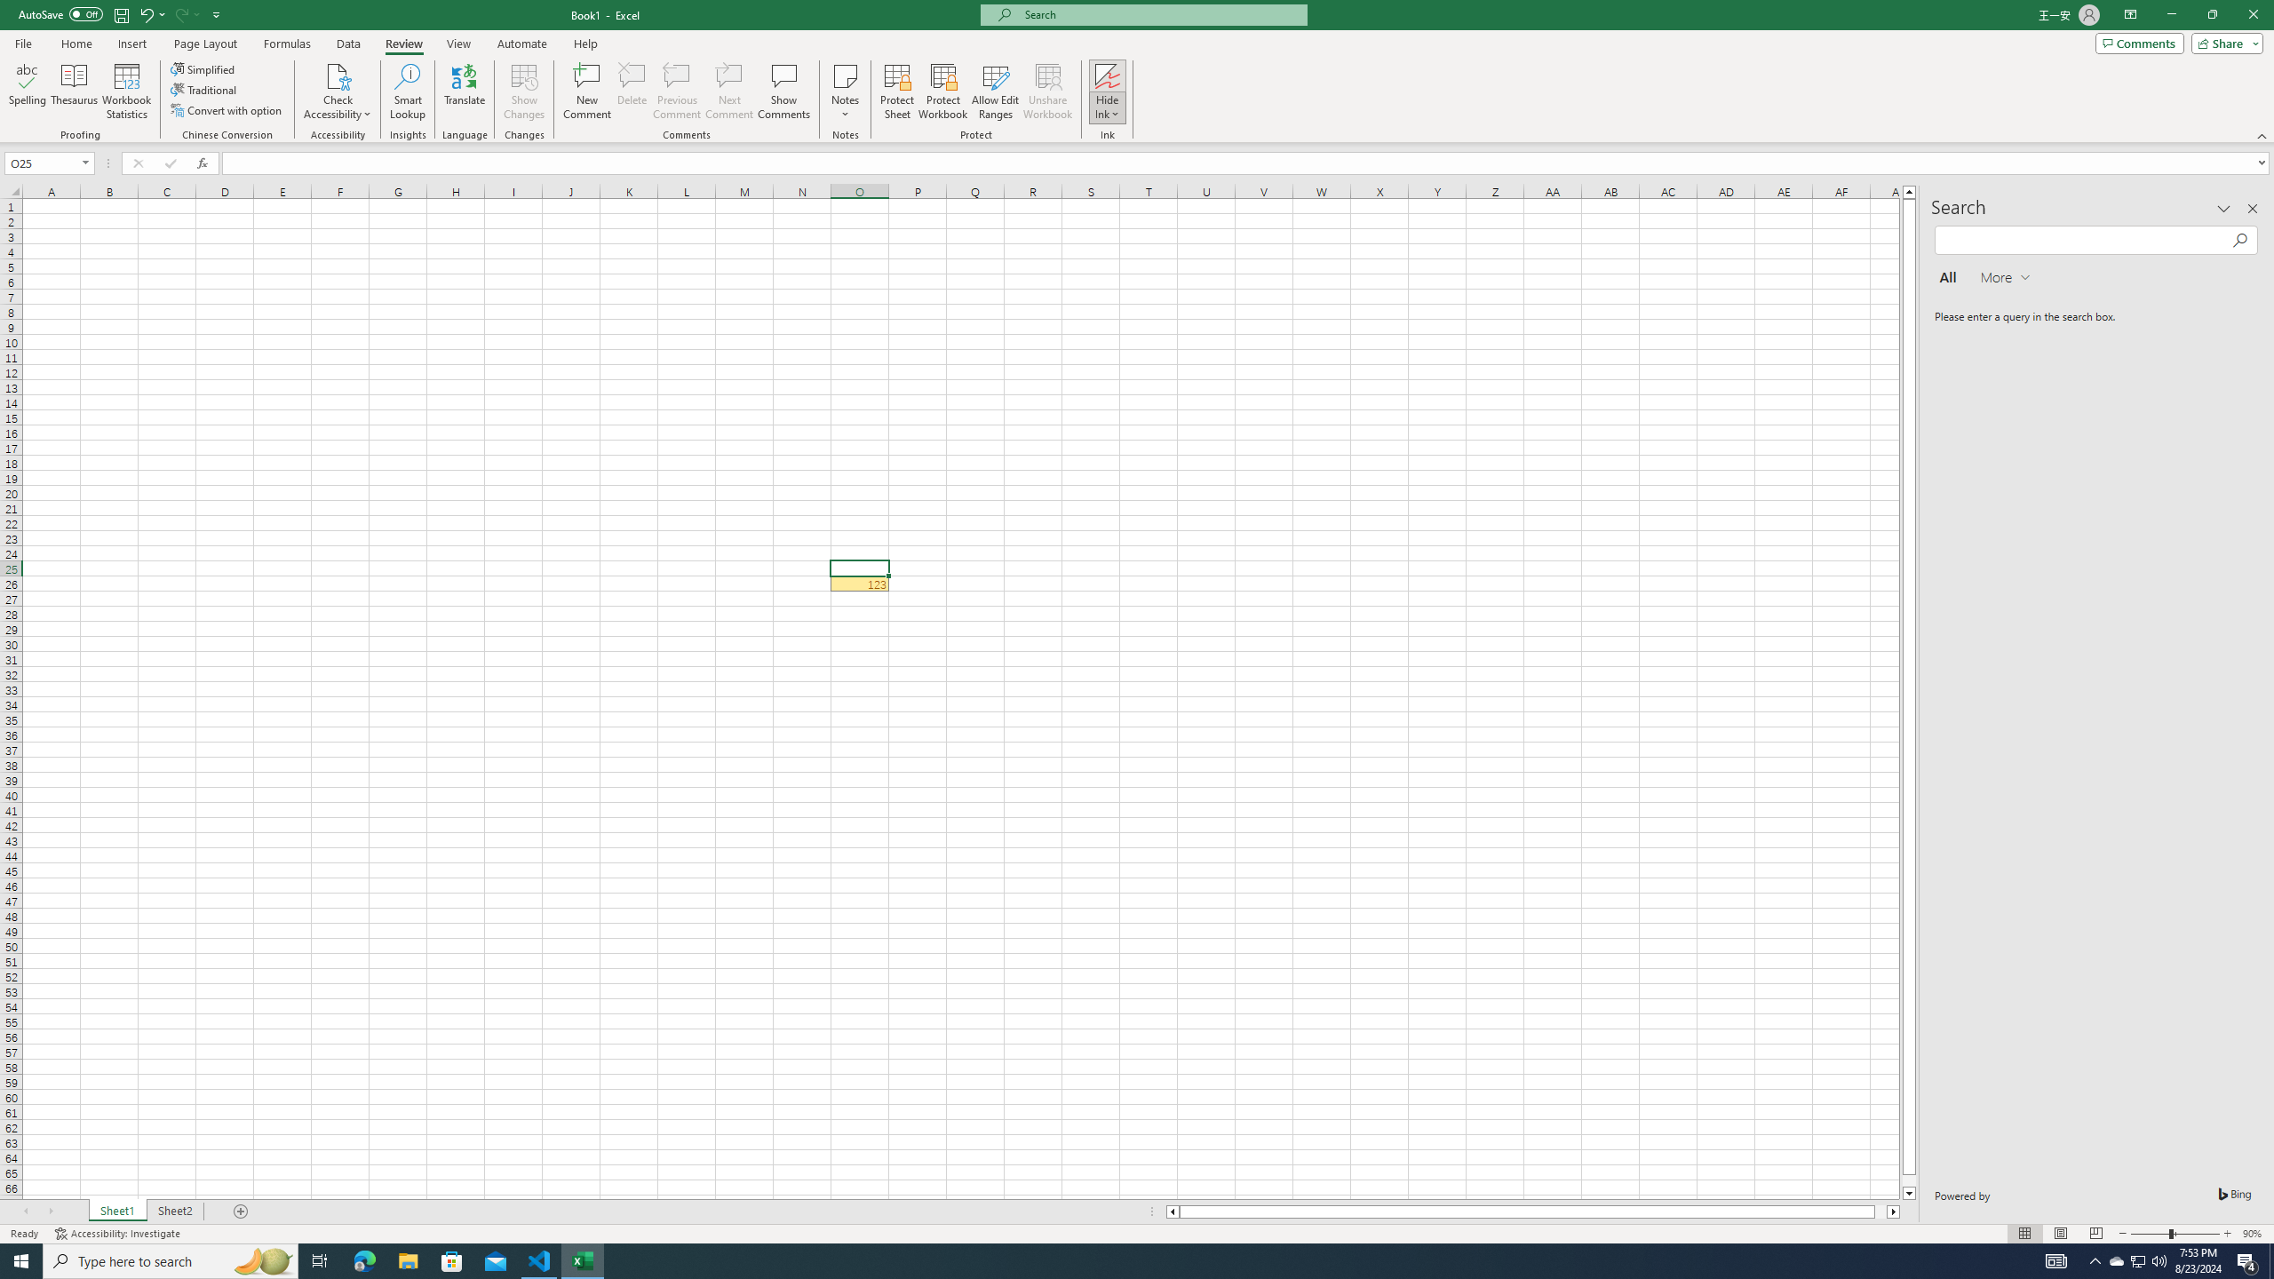 This screenshot has height=1279, width=2274. What do you see at coordinates (338, 91) in the screenshot?
I see `Check Accessibility` at bounding box center [338, 91].